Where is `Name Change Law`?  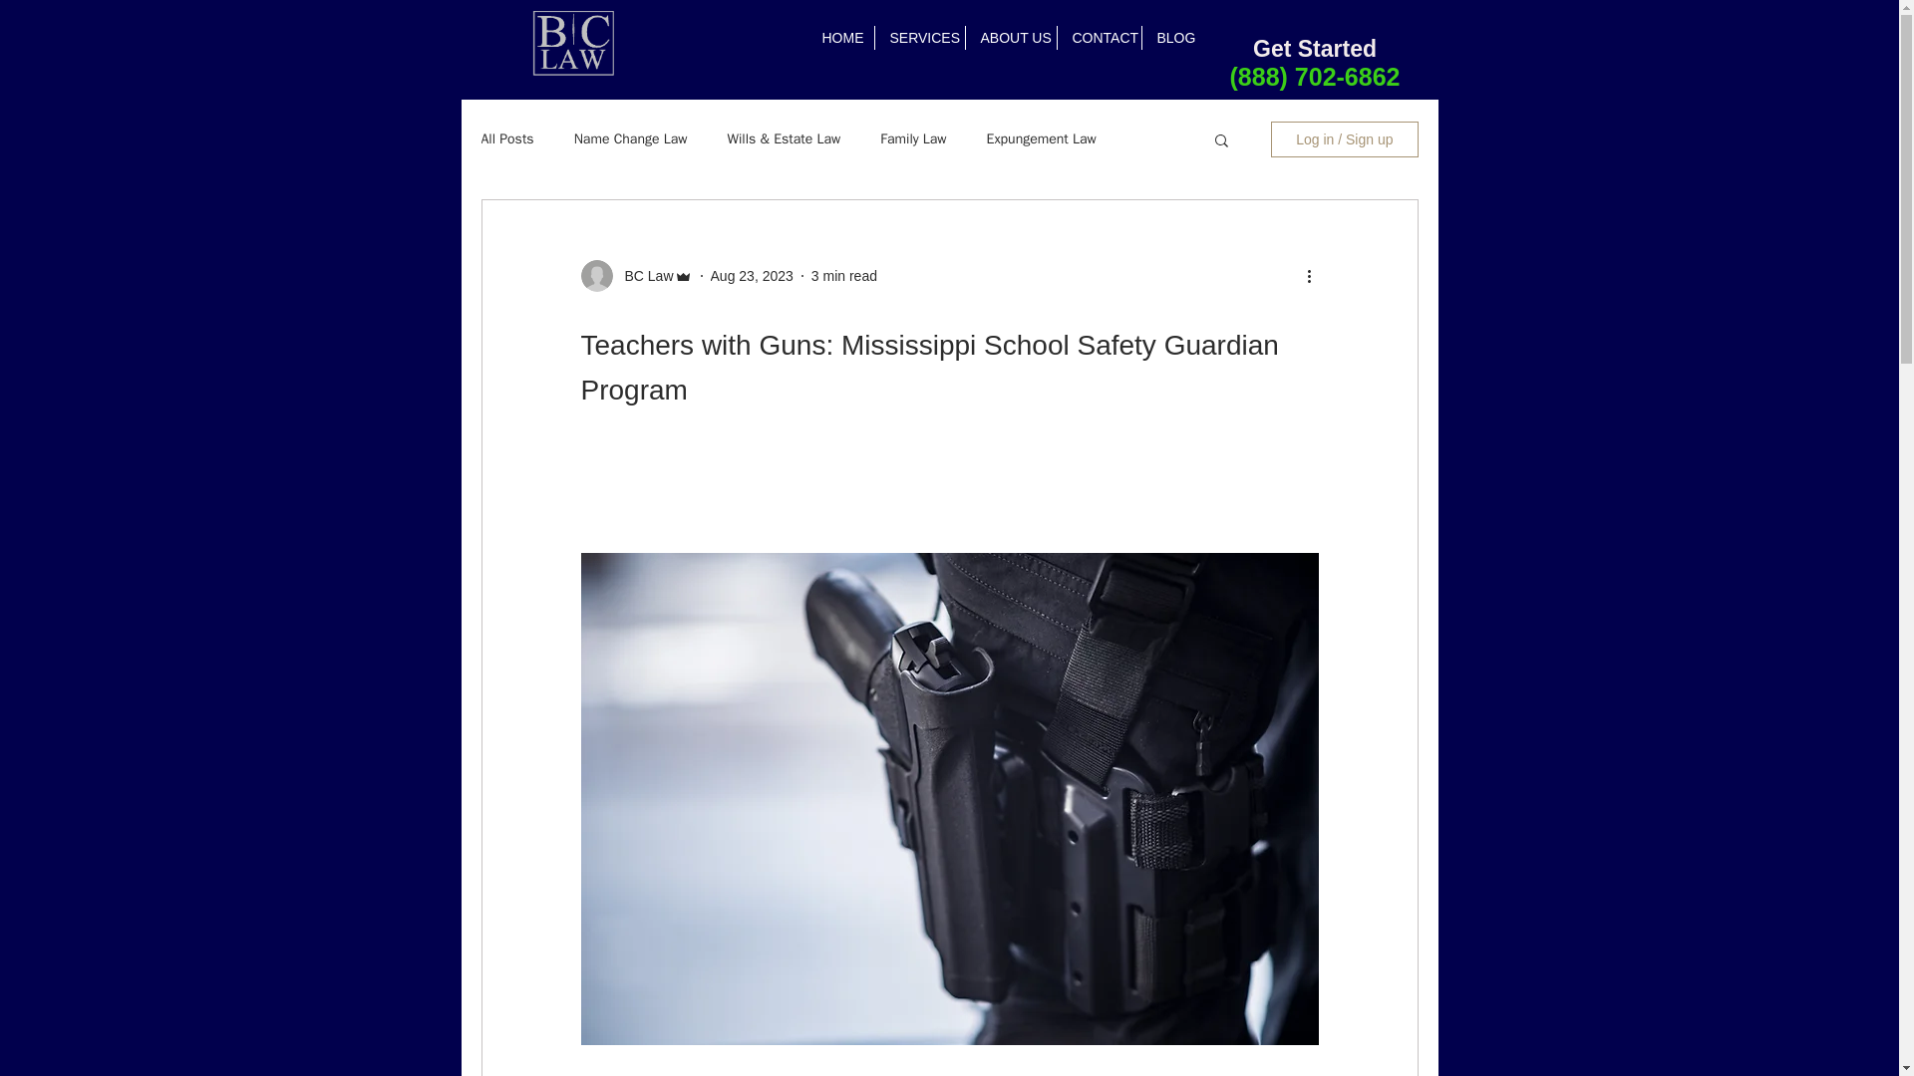 Name Change Law is located at coordinates (630, 139).